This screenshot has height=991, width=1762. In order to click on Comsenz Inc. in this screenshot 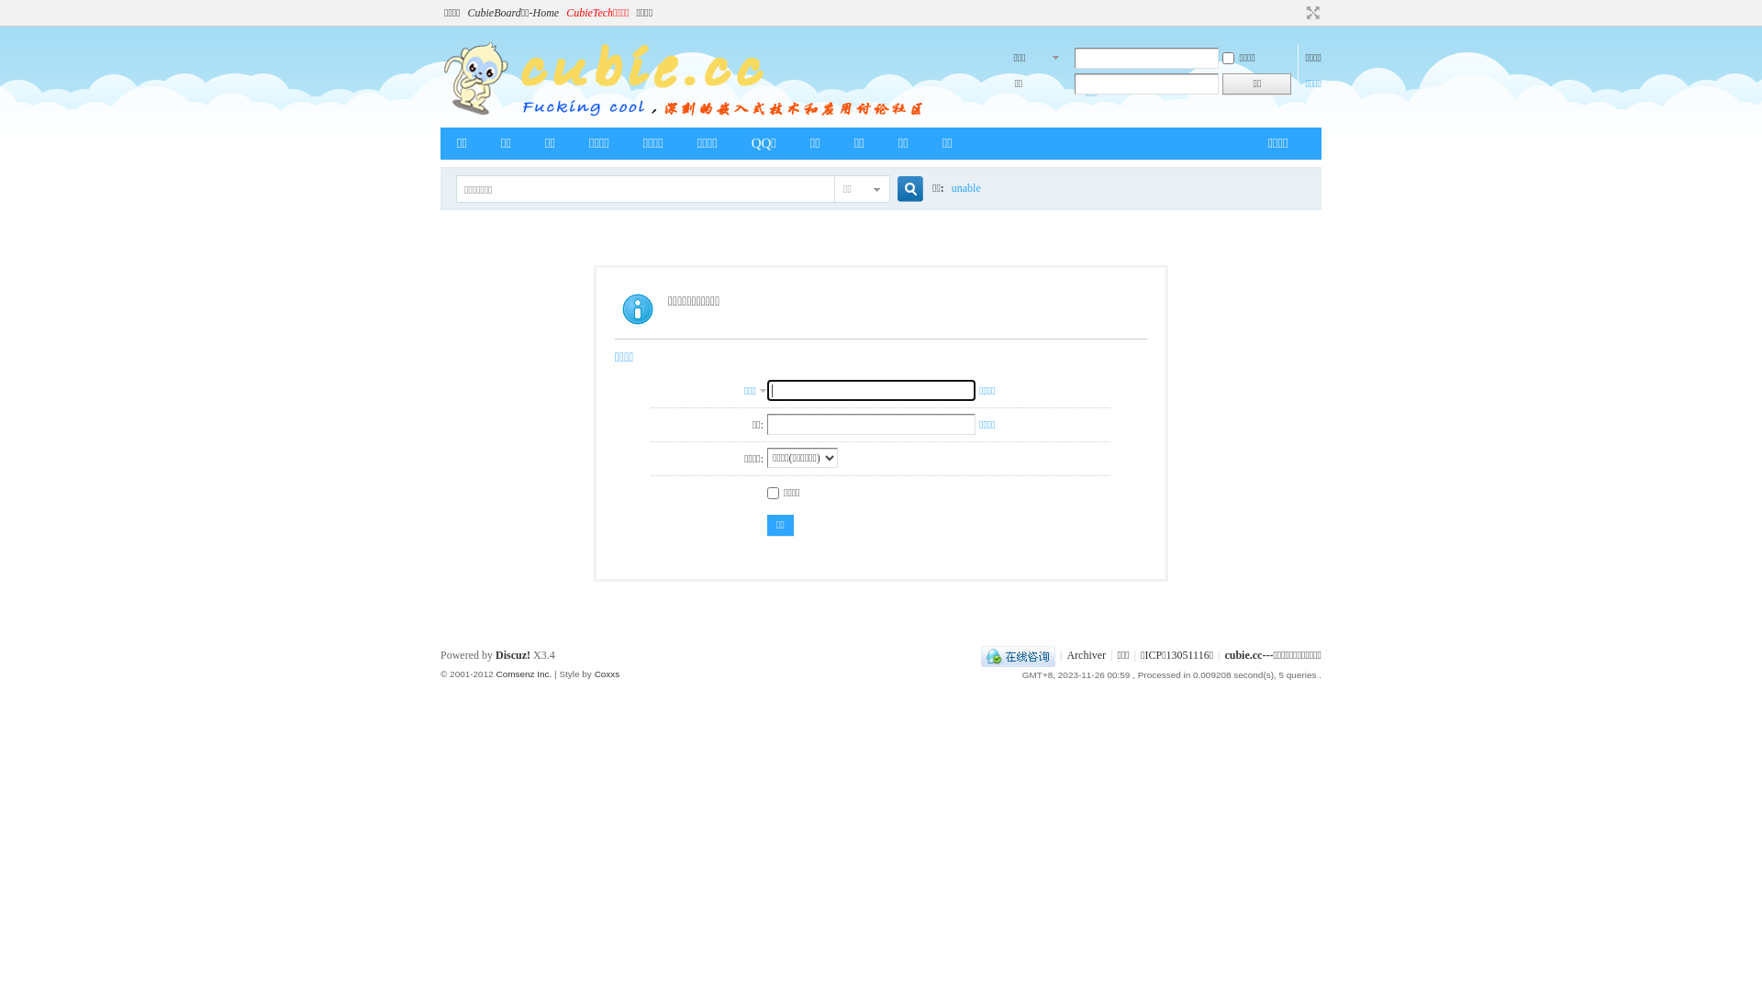, I will do `click(523, 674)`.